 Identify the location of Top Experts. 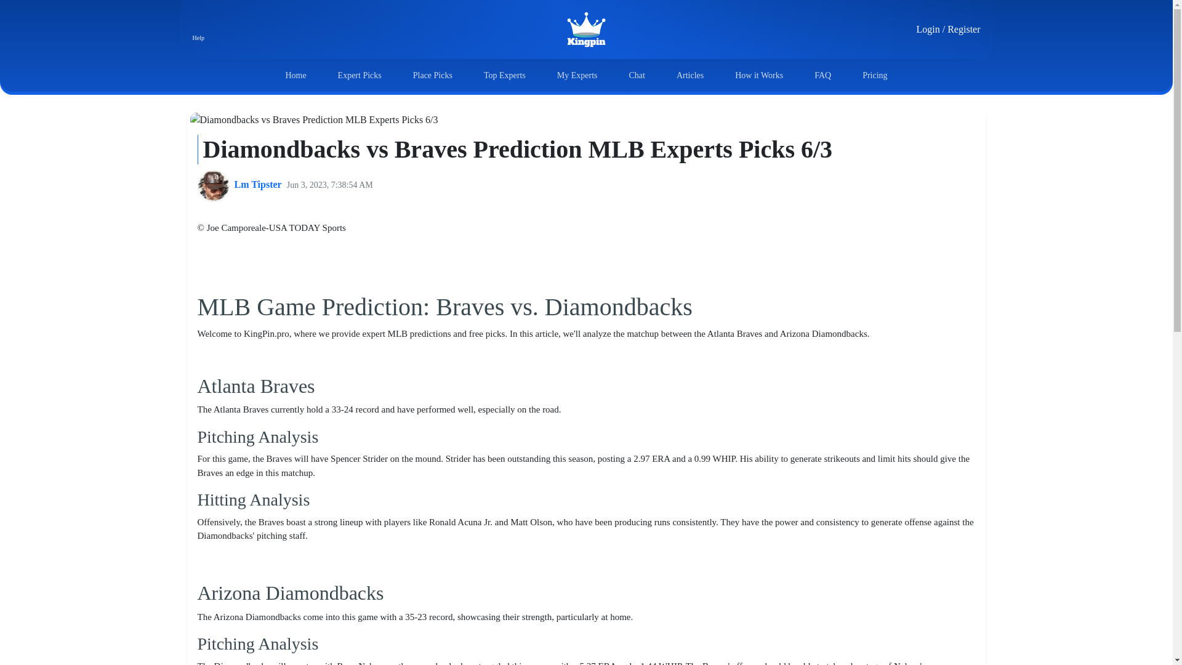
(505, 75).